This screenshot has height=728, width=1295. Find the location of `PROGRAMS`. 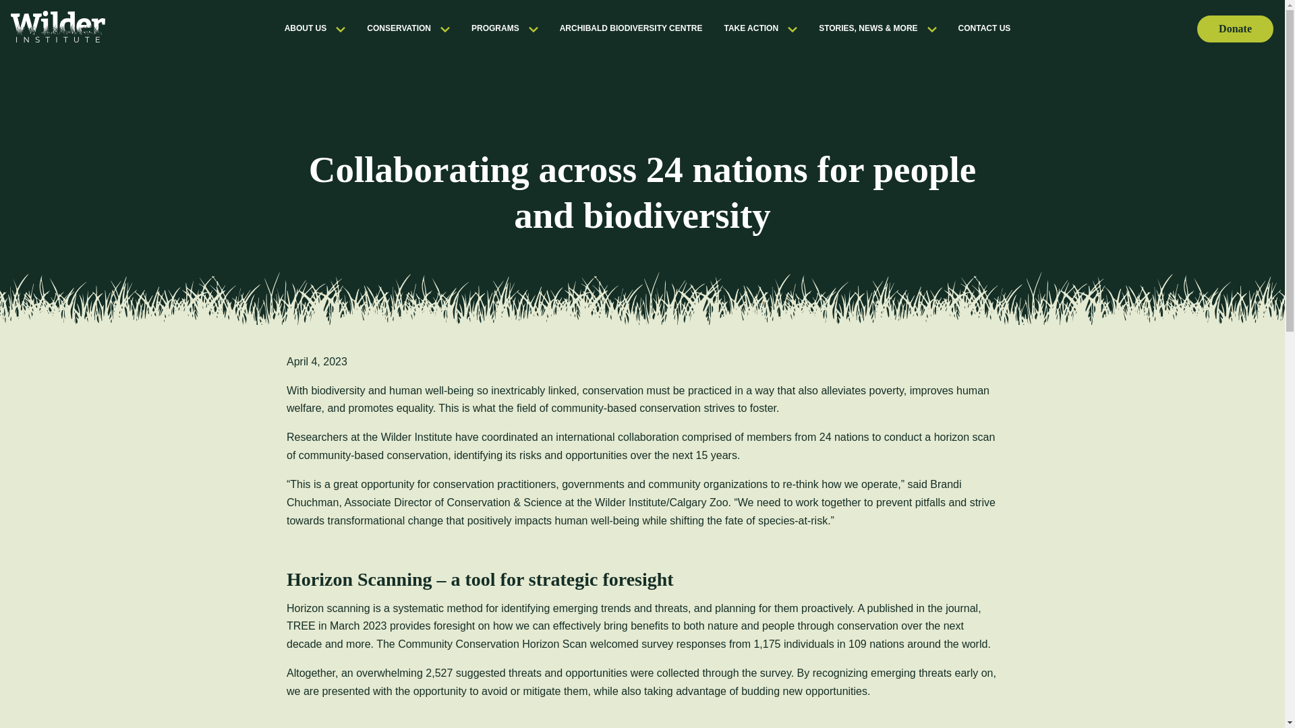

PROGRAMS is located at coordinates (505, 28).